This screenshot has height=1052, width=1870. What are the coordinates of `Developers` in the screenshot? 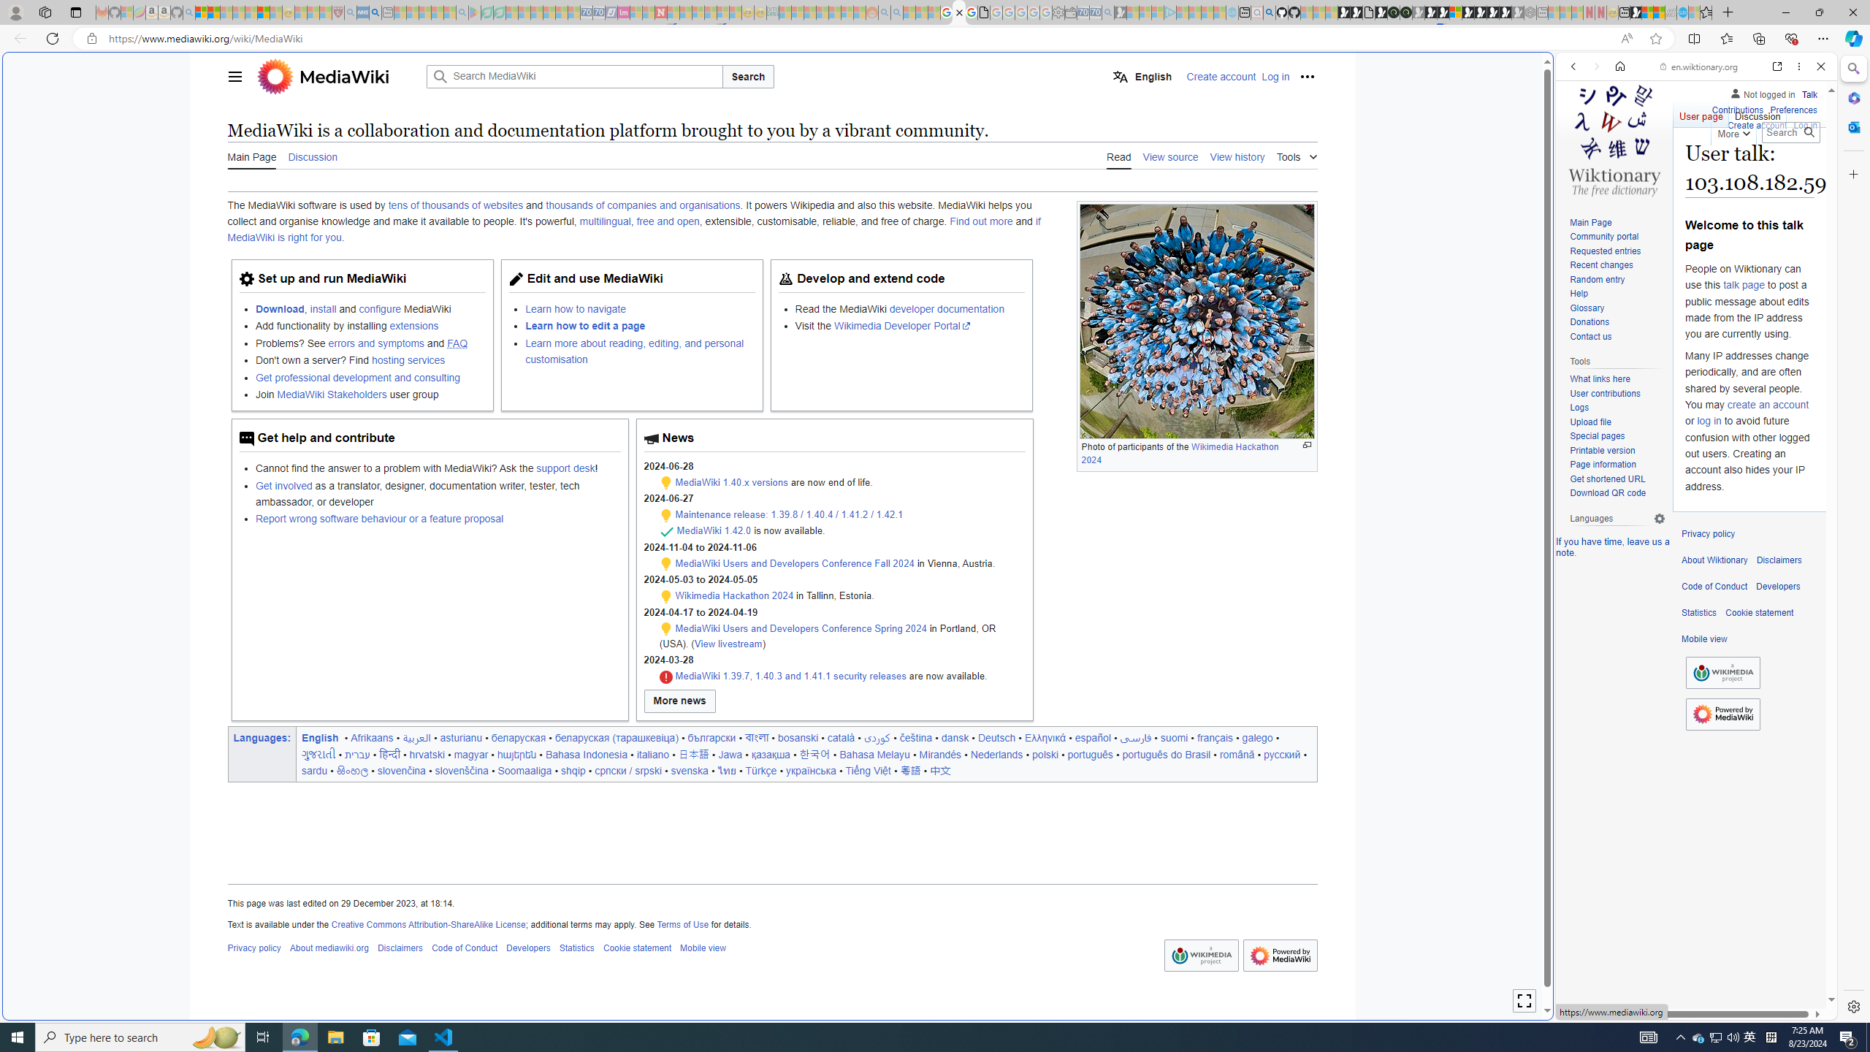 It's located at (1778, 587).